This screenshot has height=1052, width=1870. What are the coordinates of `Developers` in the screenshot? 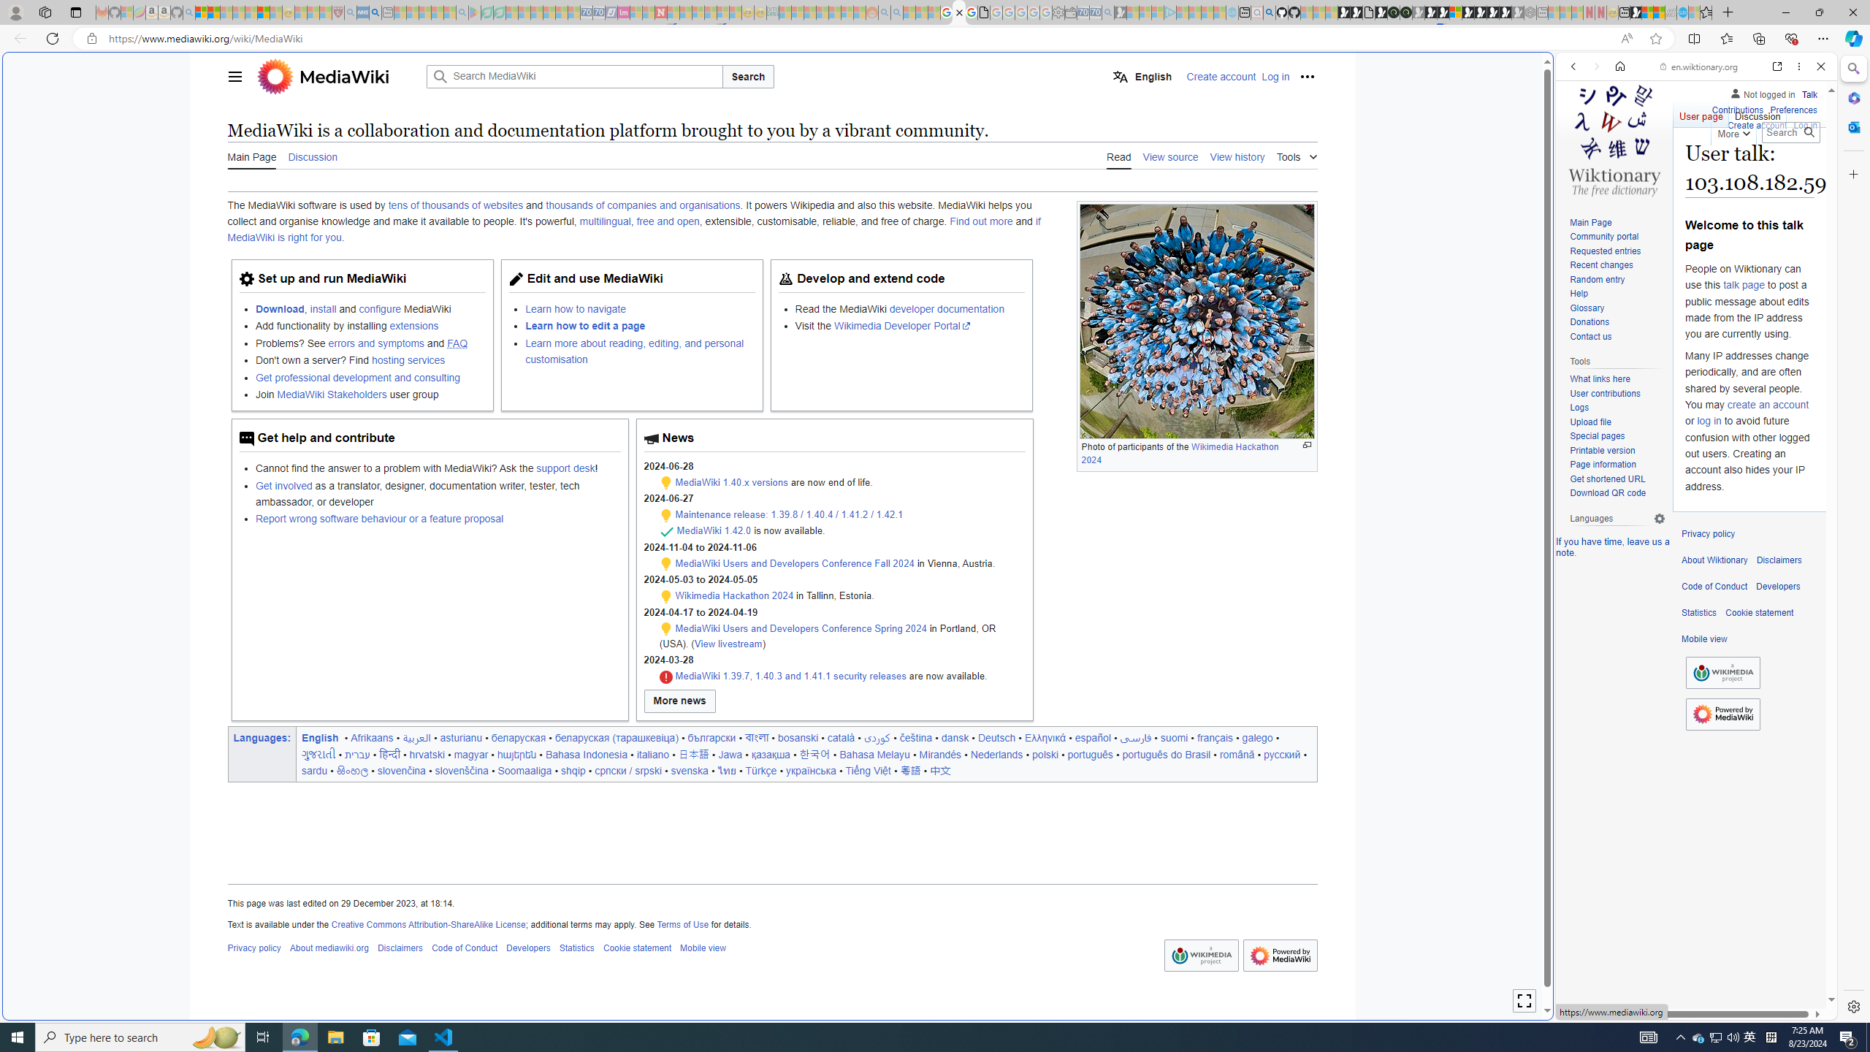 It's located at (1778, 587).